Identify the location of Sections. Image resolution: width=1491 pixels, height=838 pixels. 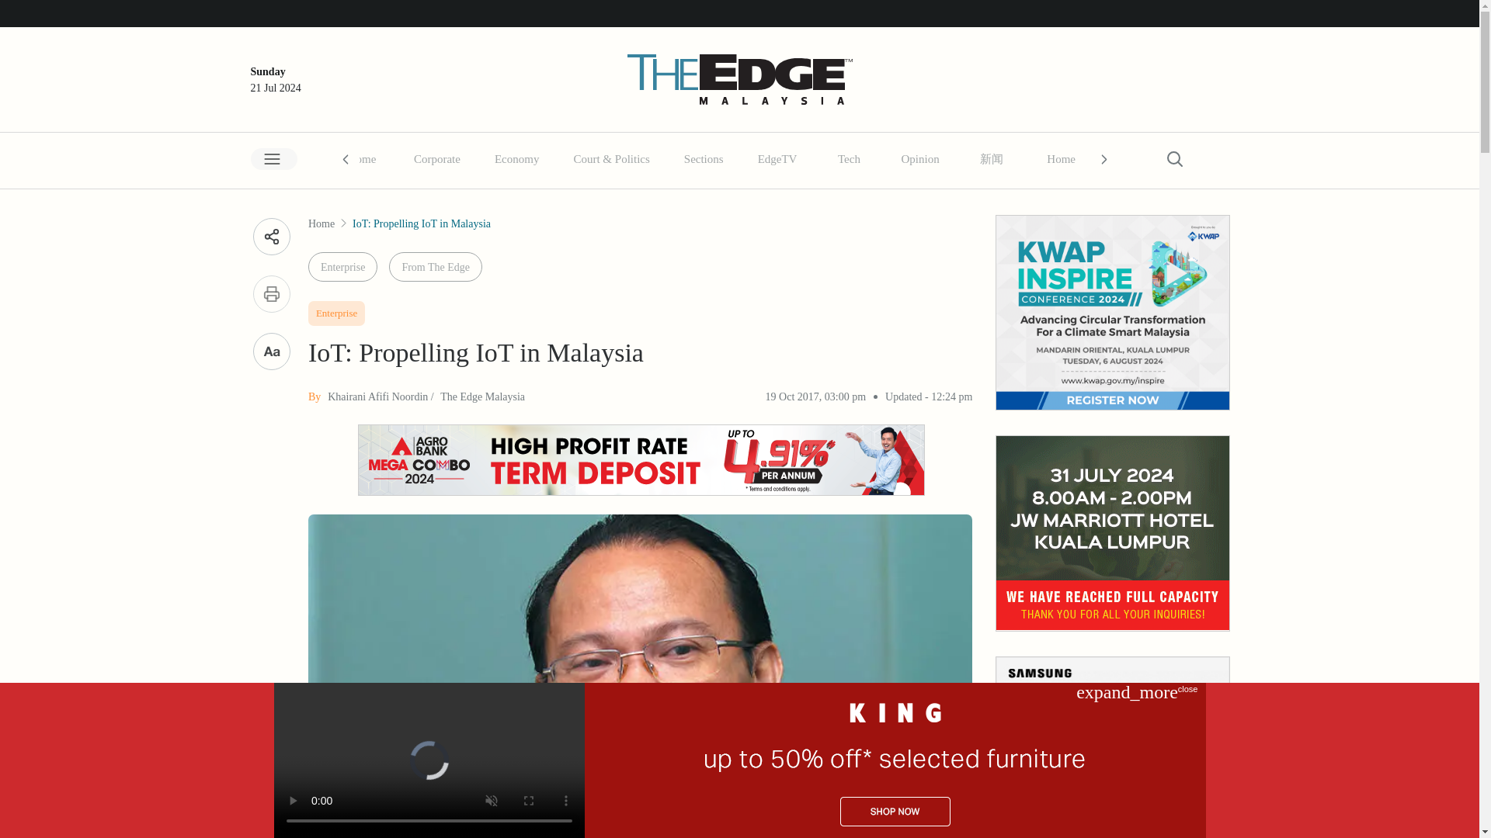
(711, 158).